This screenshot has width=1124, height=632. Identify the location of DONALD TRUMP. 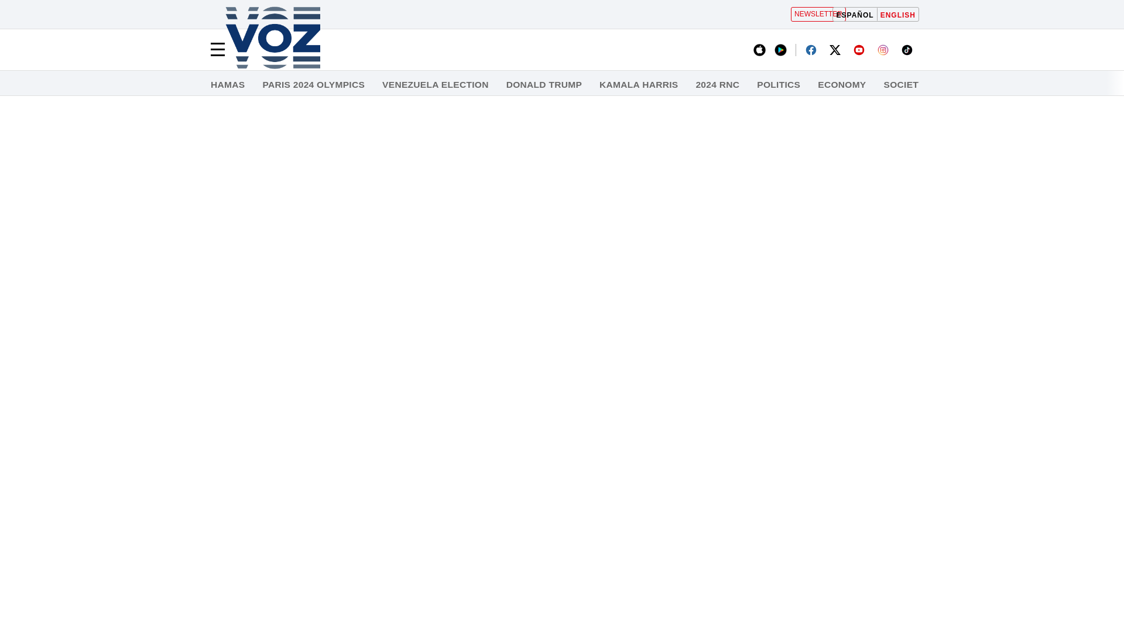
(544, 85).